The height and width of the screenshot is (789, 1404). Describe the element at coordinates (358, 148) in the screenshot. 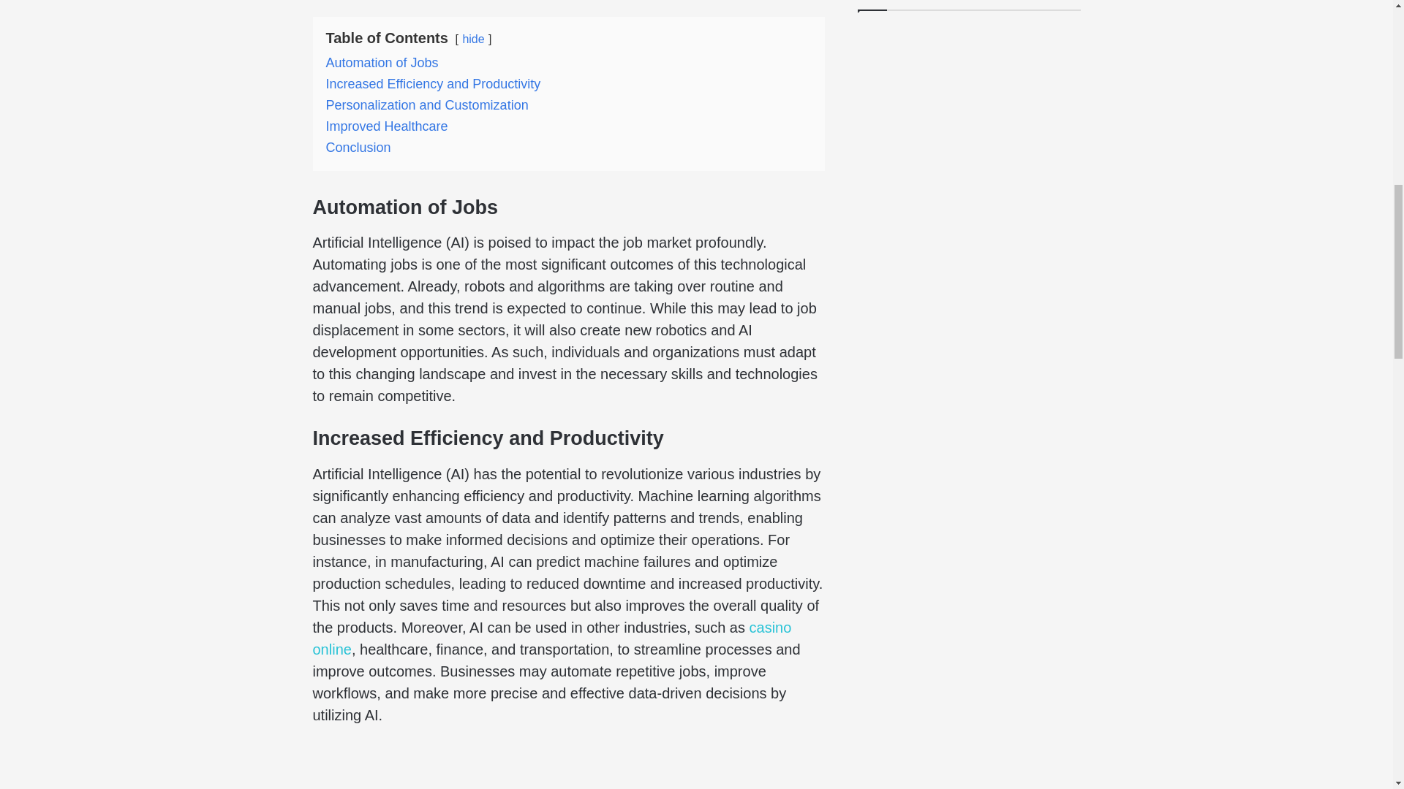

I see `Conclusion` at that location.